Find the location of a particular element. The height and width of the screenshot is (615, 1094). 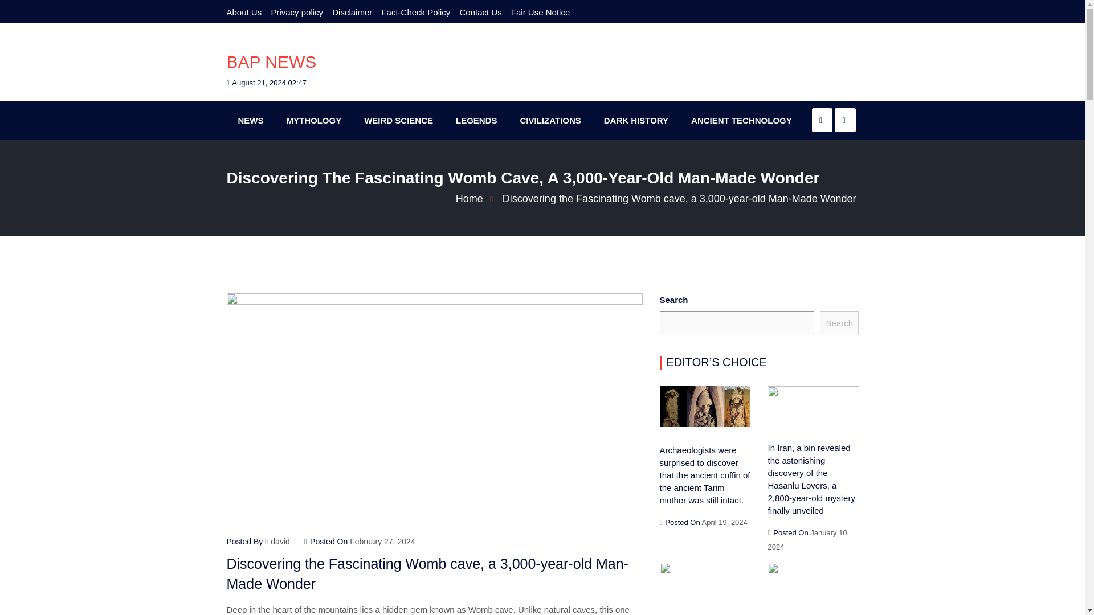

Privacy policy is located at coordinates (296, 12).